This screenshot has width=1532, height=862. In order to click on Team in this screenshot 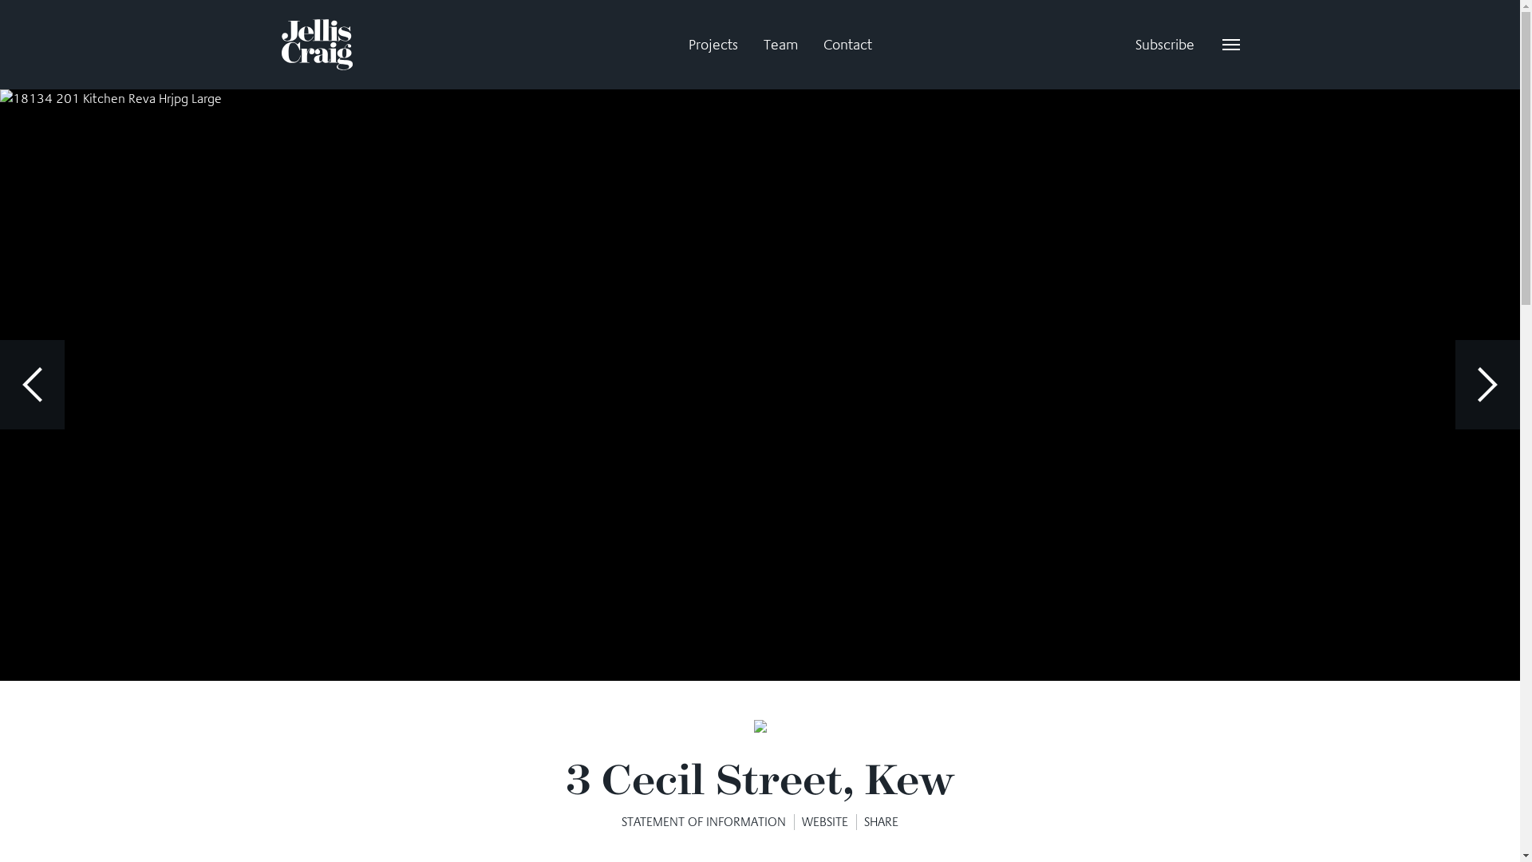, I will do `click(780, 45)`.